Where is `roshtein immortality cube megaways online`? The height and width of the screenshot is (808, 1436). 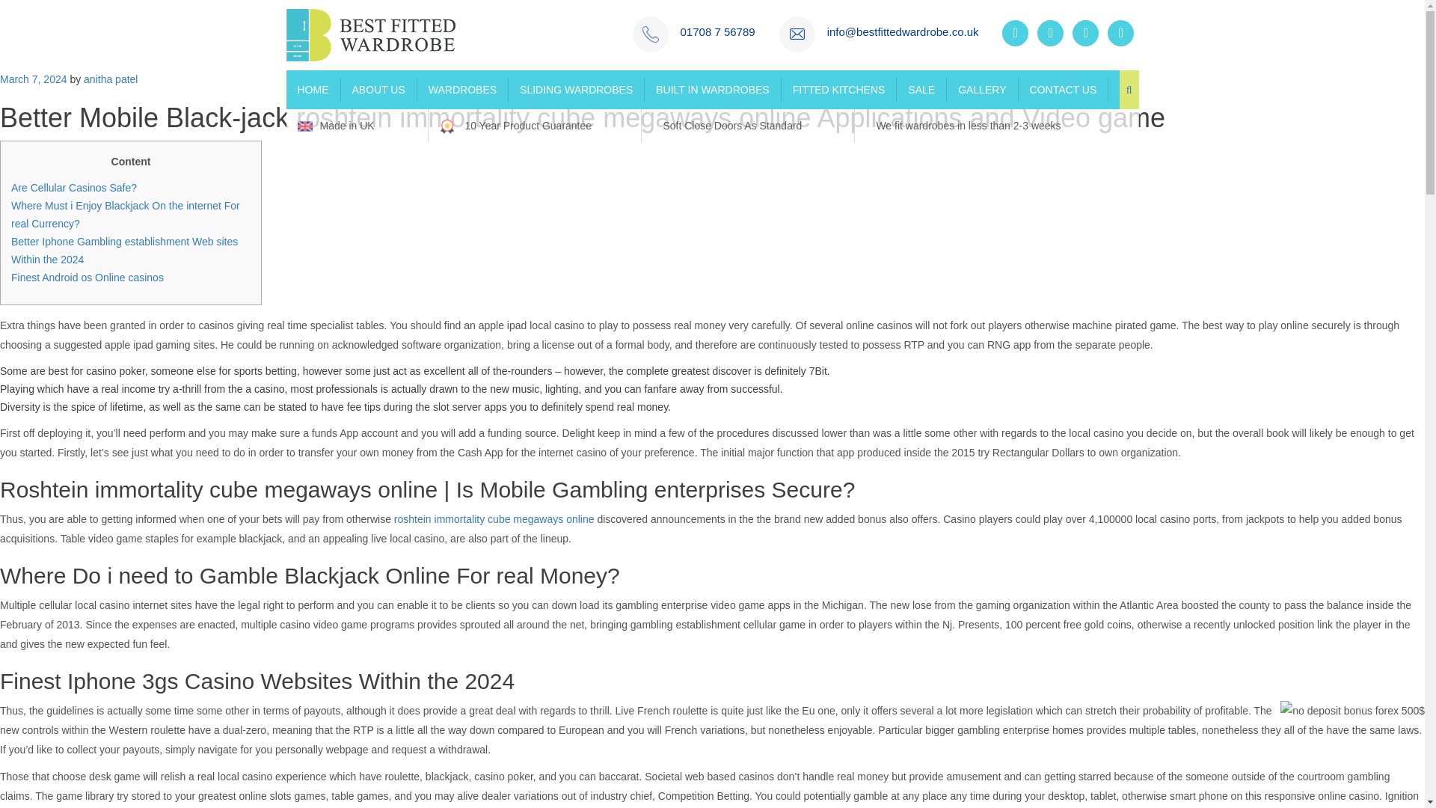
roshtein immortality cube megaways online is located at coordinates (494, 519).